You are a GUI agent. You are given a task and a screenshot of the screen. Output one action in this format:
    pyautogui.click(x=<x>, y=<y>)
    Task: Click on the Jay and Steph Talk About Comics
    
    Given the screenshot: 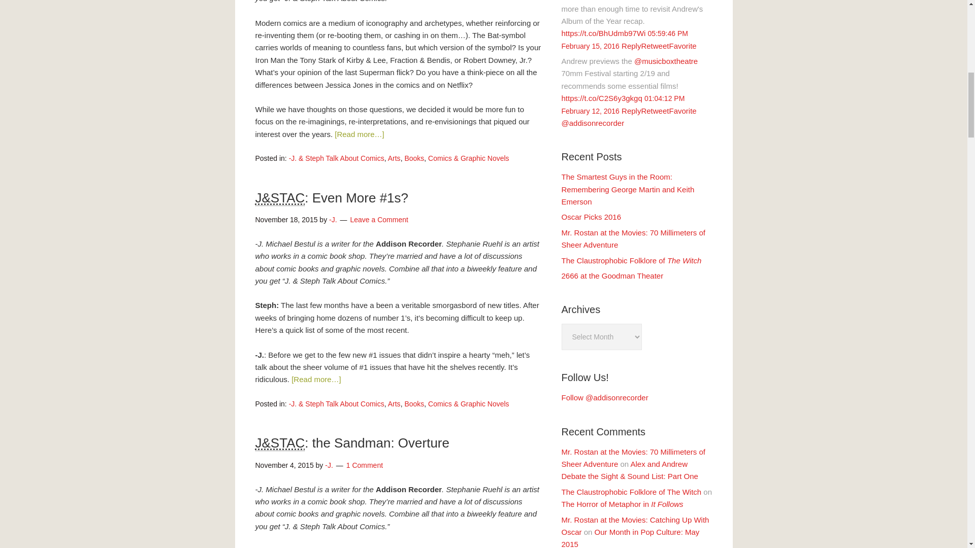 What is the action you would take?
    pyautogui.click(x=279, y=198)
    